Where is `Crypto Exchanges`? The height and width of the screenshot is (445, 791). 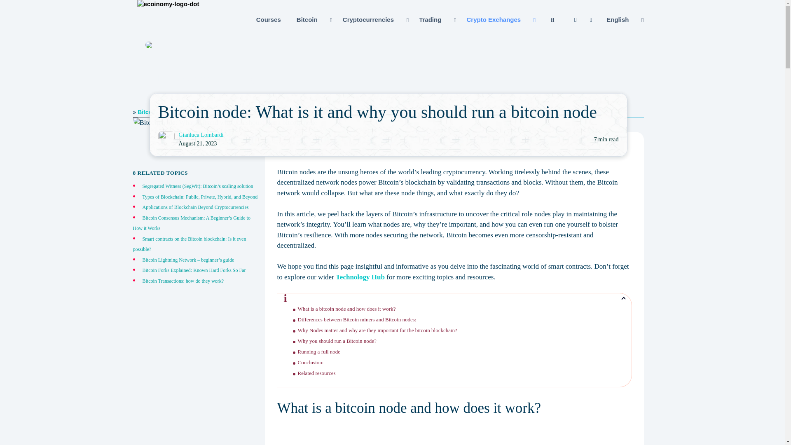
Crypto Exchanges is located at coordinates (500, 20).